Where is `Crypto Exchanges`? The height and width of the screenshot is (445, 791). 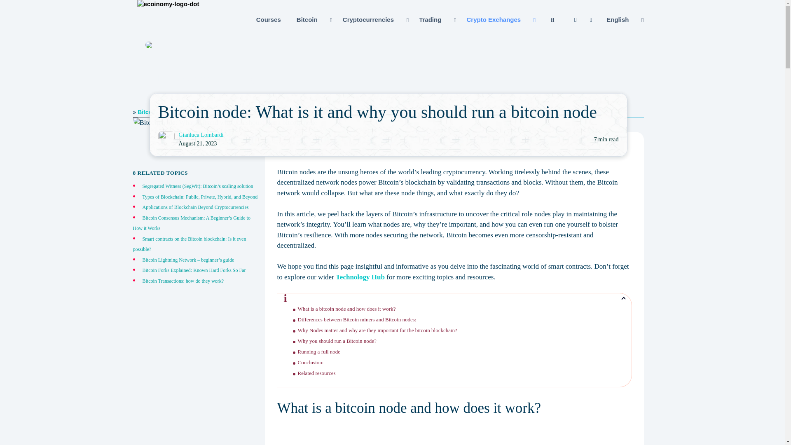
Crypto Exchanges is located at coordinates (500, 20).